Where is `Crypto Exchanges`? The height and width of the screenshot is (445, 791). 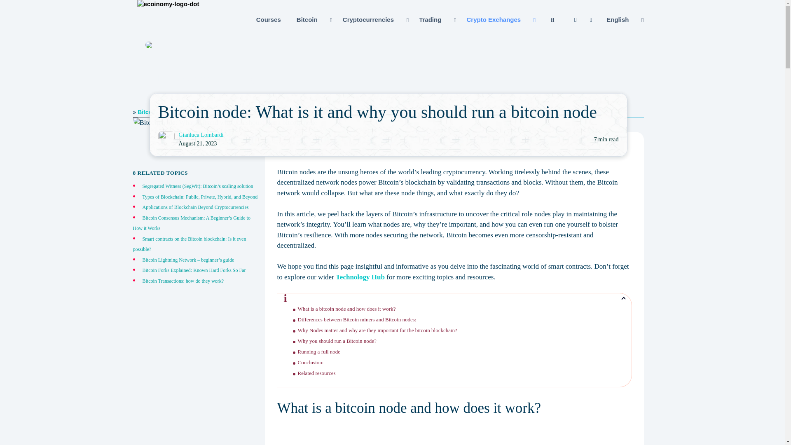
Crypto Exchanges is located at coordinates (500, 20).